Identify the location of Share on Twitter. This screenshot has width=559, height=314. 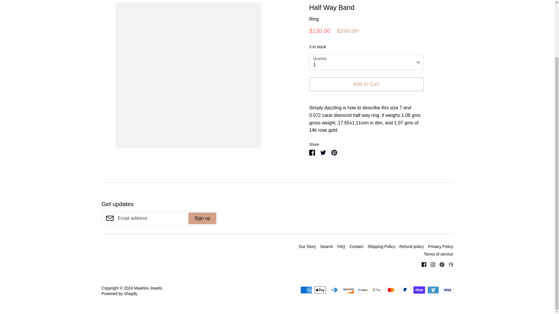
(323, 152).